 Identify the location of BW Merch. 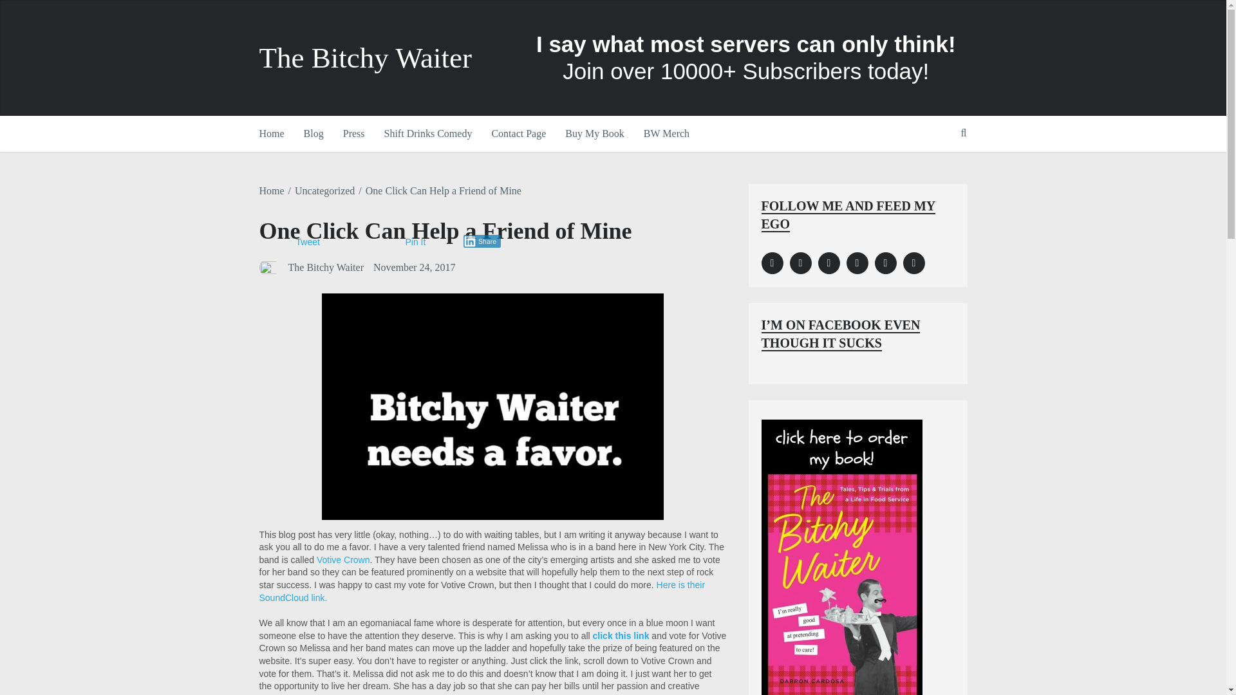
(666, 134).